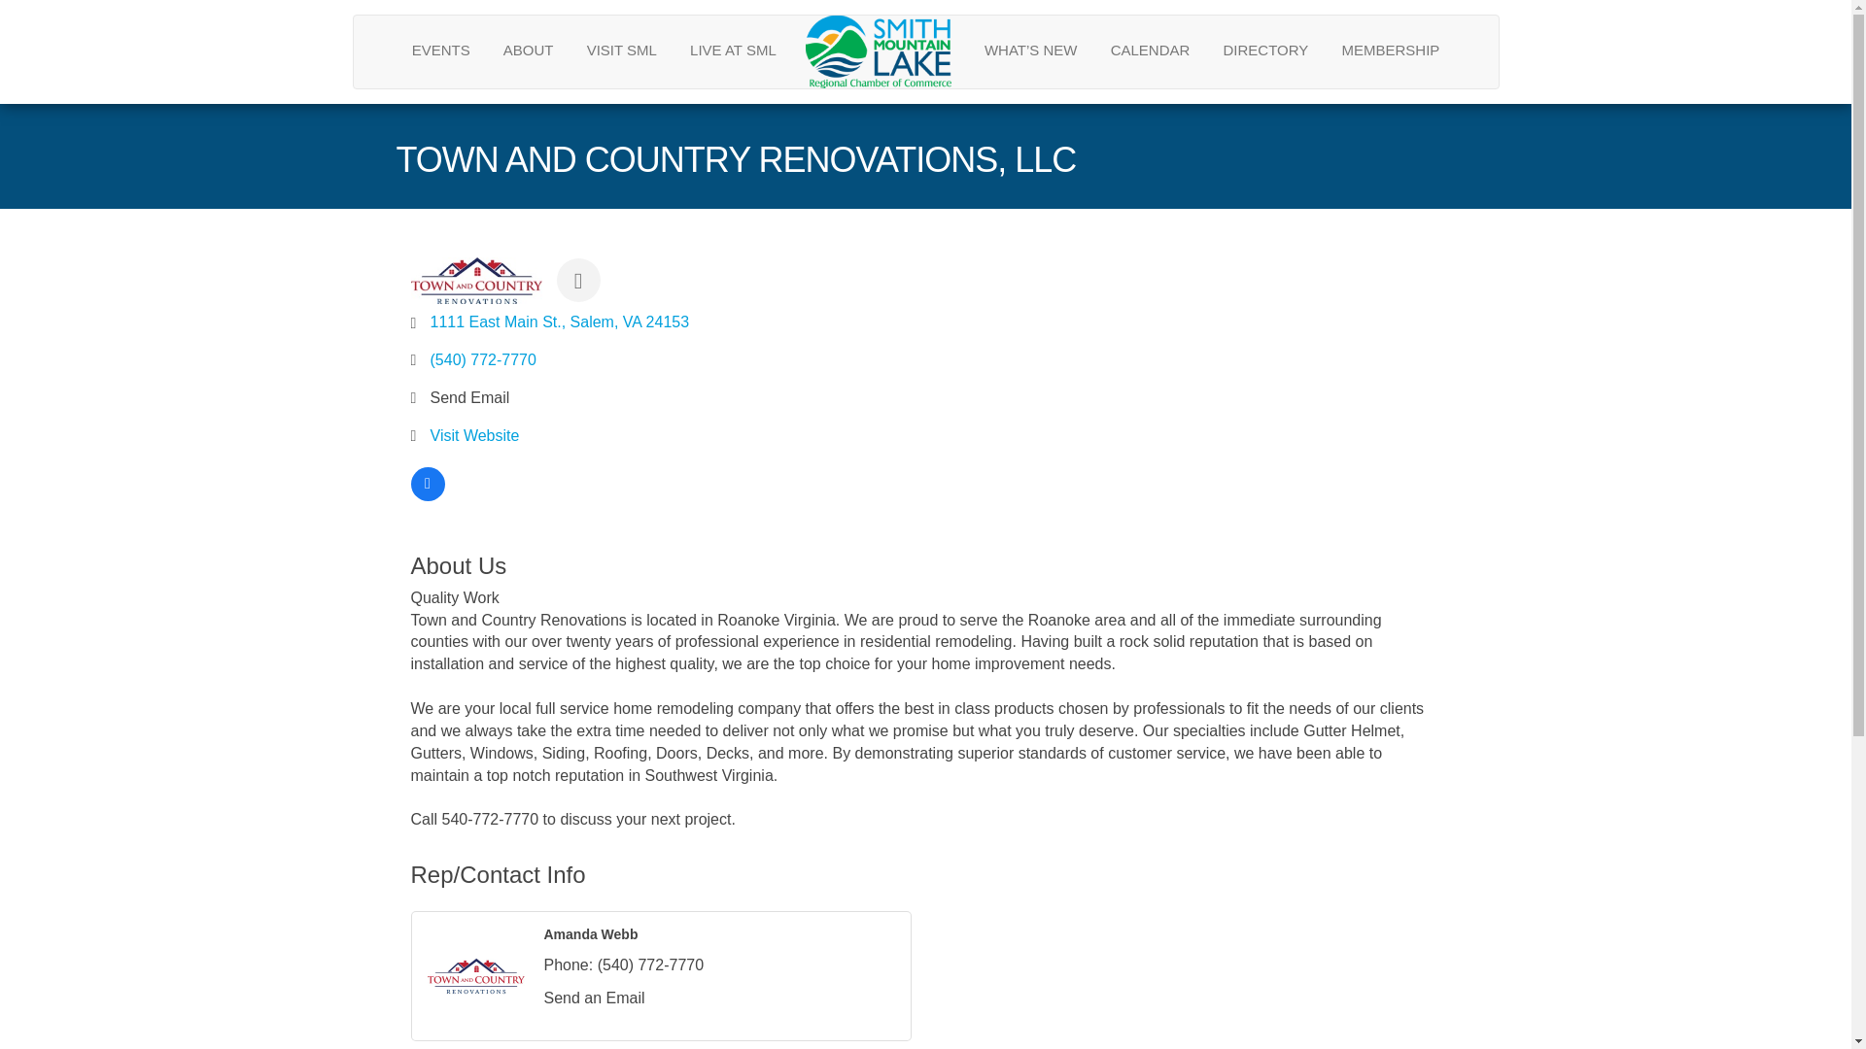 This screenshot has height=1049, width=1866. Describe the element at coordinates (441, 49) in the screenshot. I see `EVENTS` at that location.